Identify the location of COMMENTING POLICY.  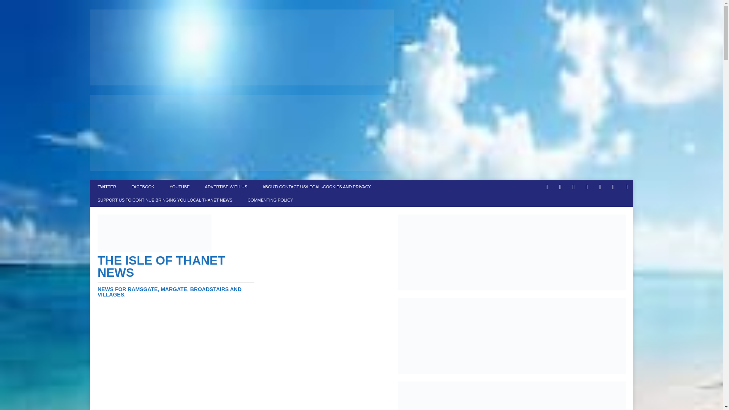
(270, 200).